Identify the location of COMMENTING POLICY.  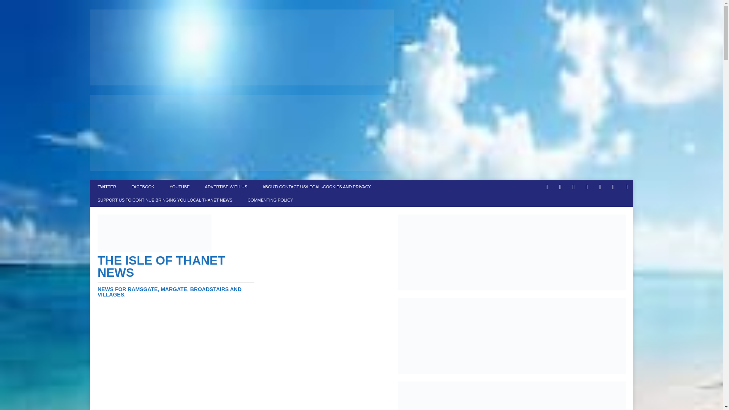
(270, 200).